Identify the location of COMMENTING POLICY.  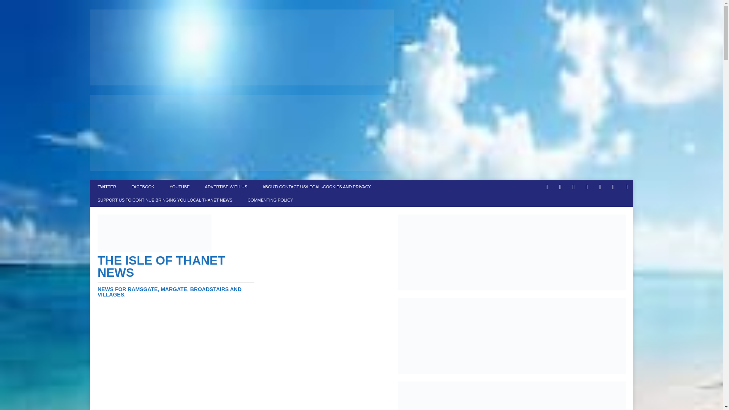
(270, 200).